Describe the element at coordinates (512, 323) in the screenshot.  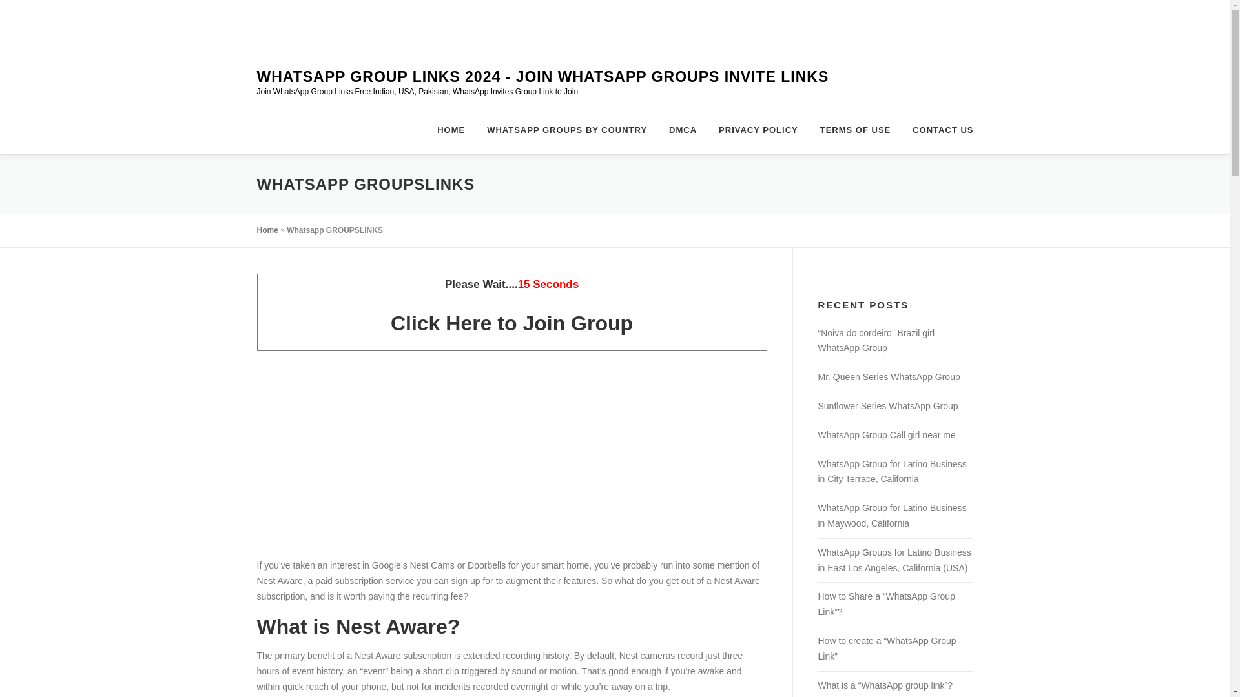
I see `Click Here to Join Group` at that location.